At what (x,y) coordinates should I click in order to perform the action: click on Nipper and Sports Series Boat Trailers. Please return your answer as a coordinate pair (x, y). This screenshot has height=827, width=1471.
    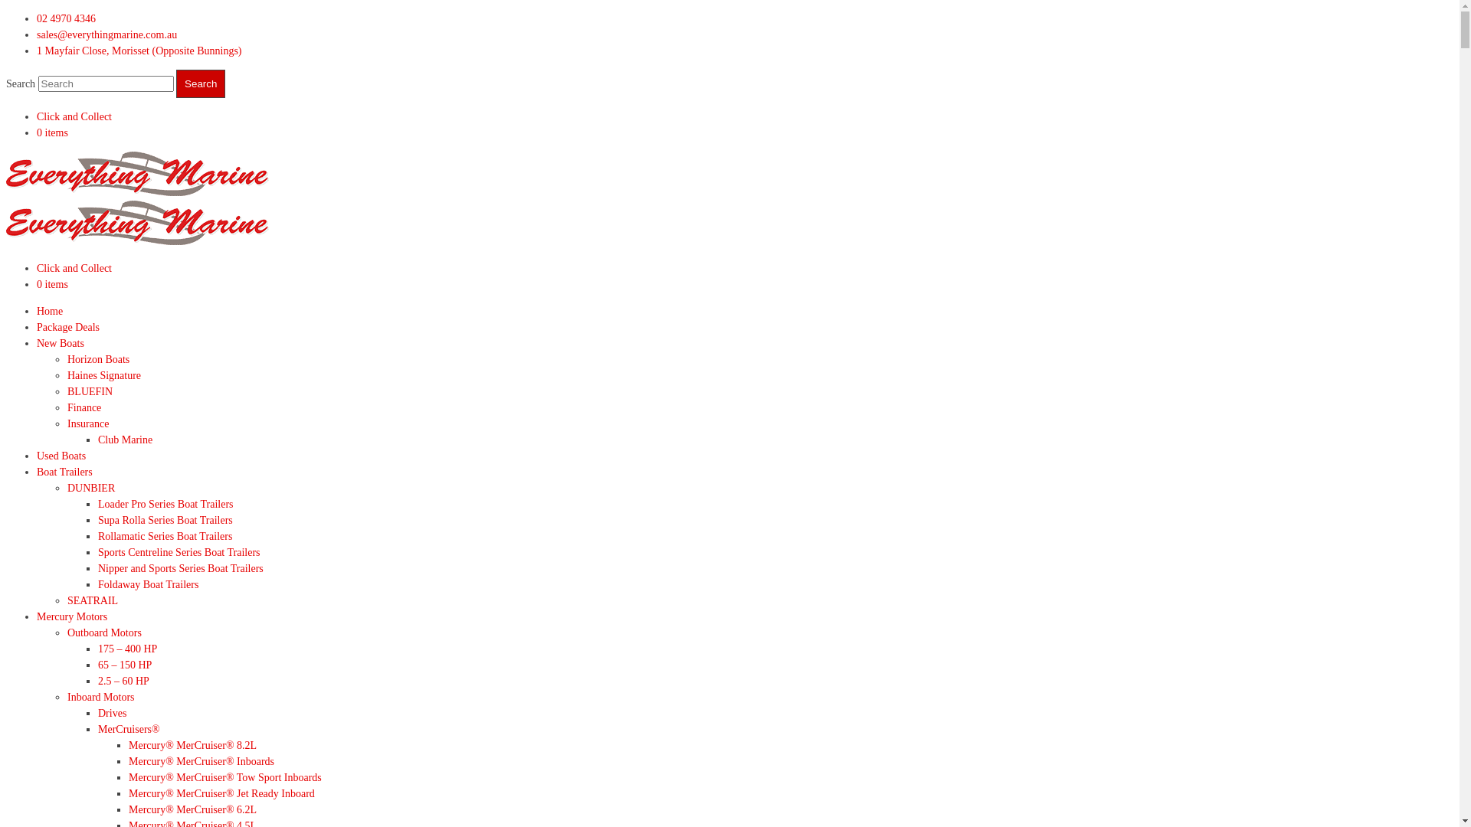
    Looking at the image, I should click on (181, 568).